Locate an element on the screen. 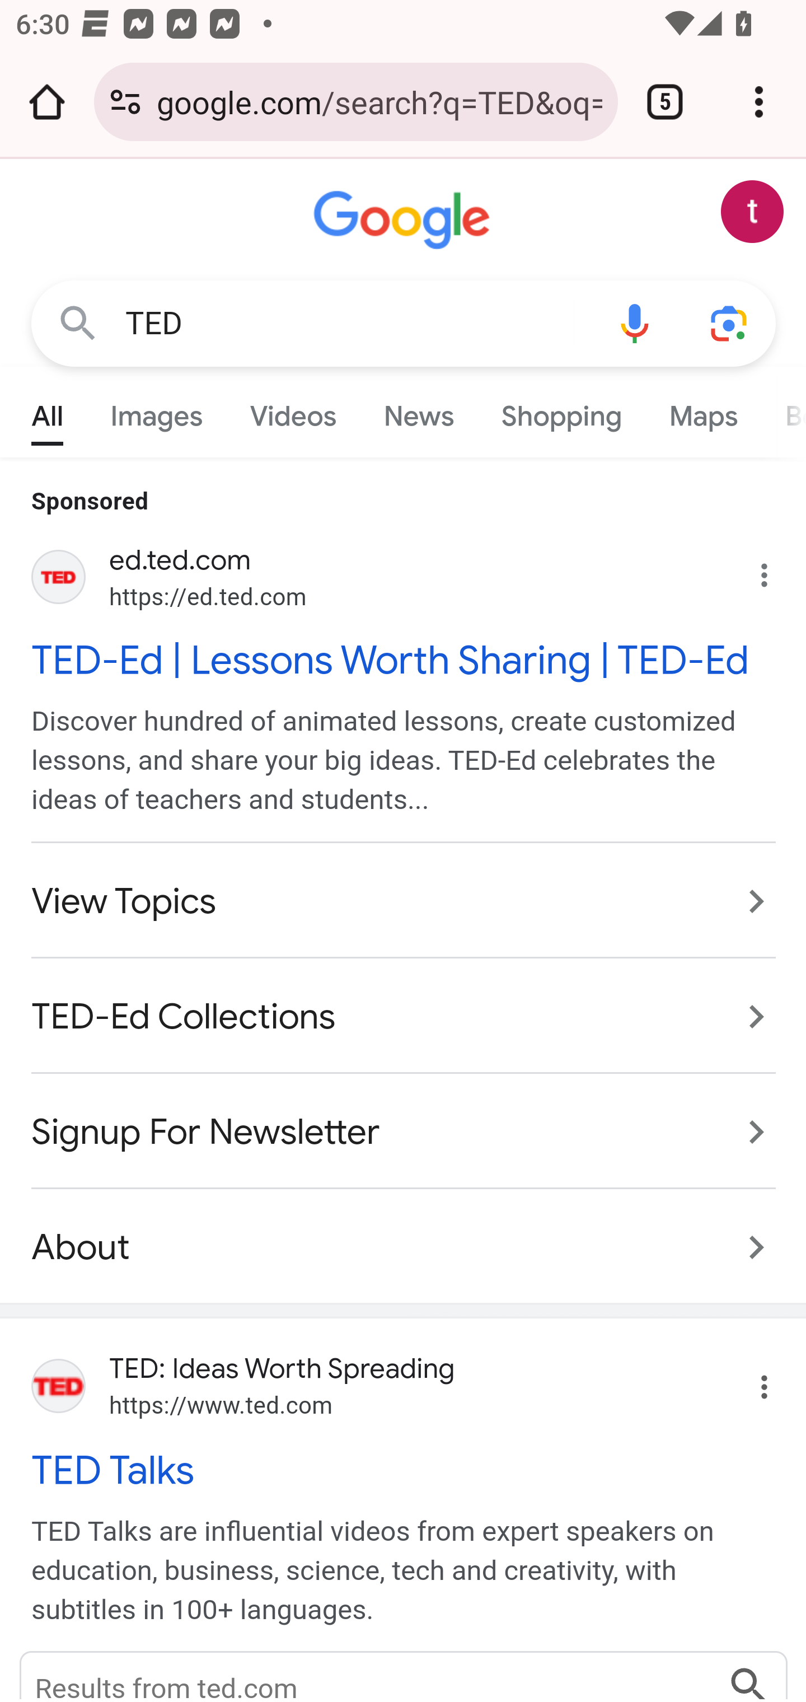  News is located at coordinates (419, 411).